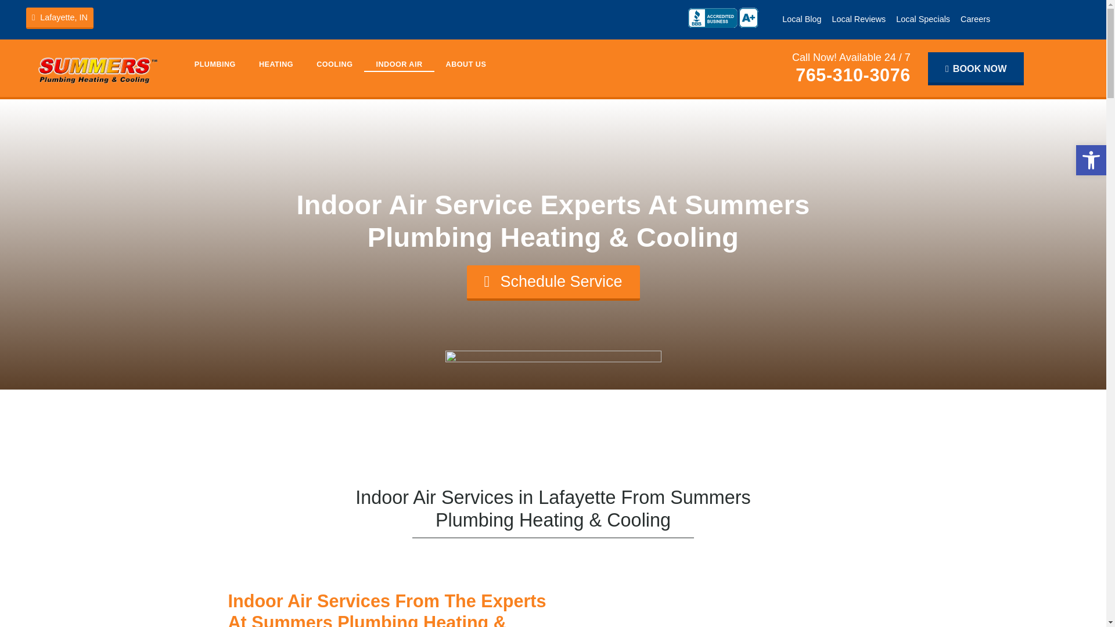 The image size is (1115, 627). I want to click on Lafayette, IN, so click(59, 17).